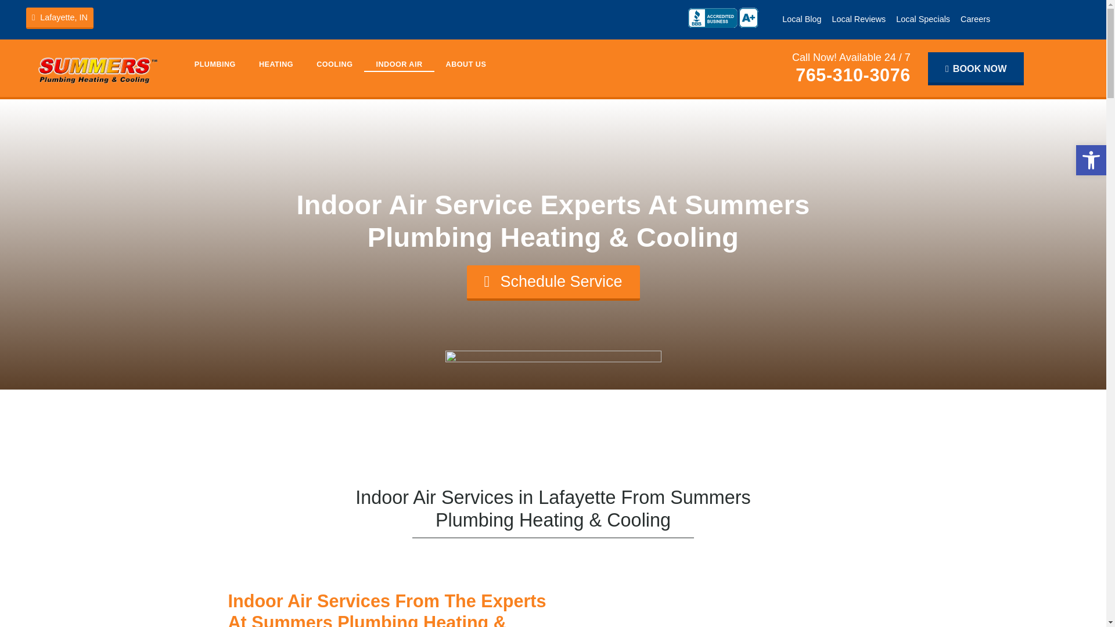 The image size is (1115, 627). I want to click on Lafayette, IN, so click(59, 17).